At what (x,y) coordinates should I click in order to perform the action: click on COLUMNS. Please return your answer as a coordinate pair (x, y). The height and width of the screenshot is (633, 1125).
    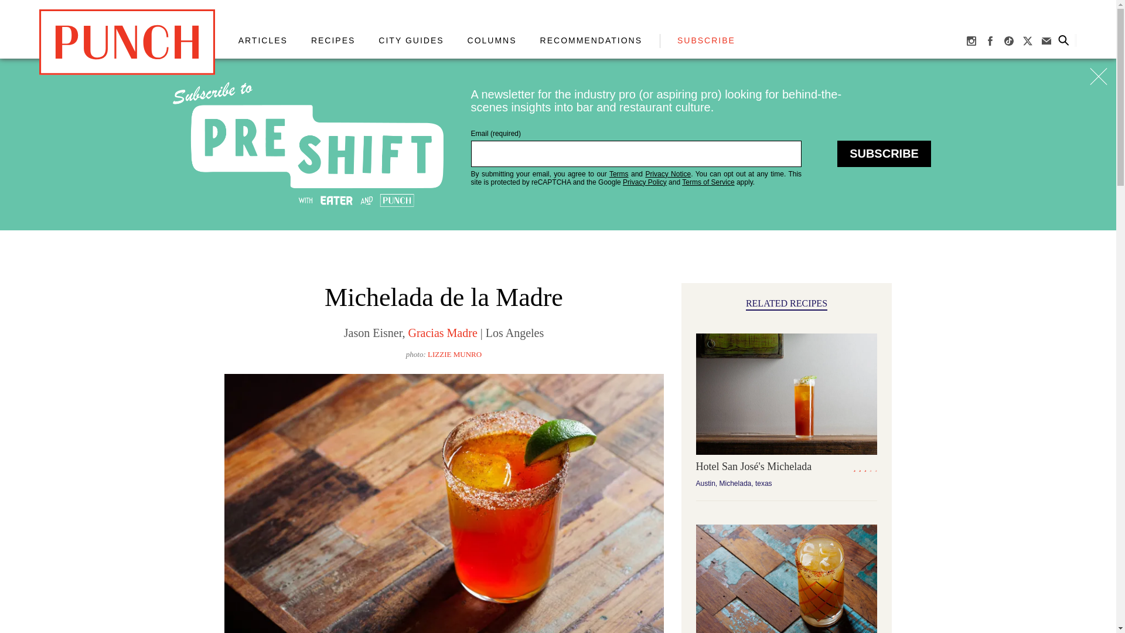
    Looking at the image, I should click on (492, 40).